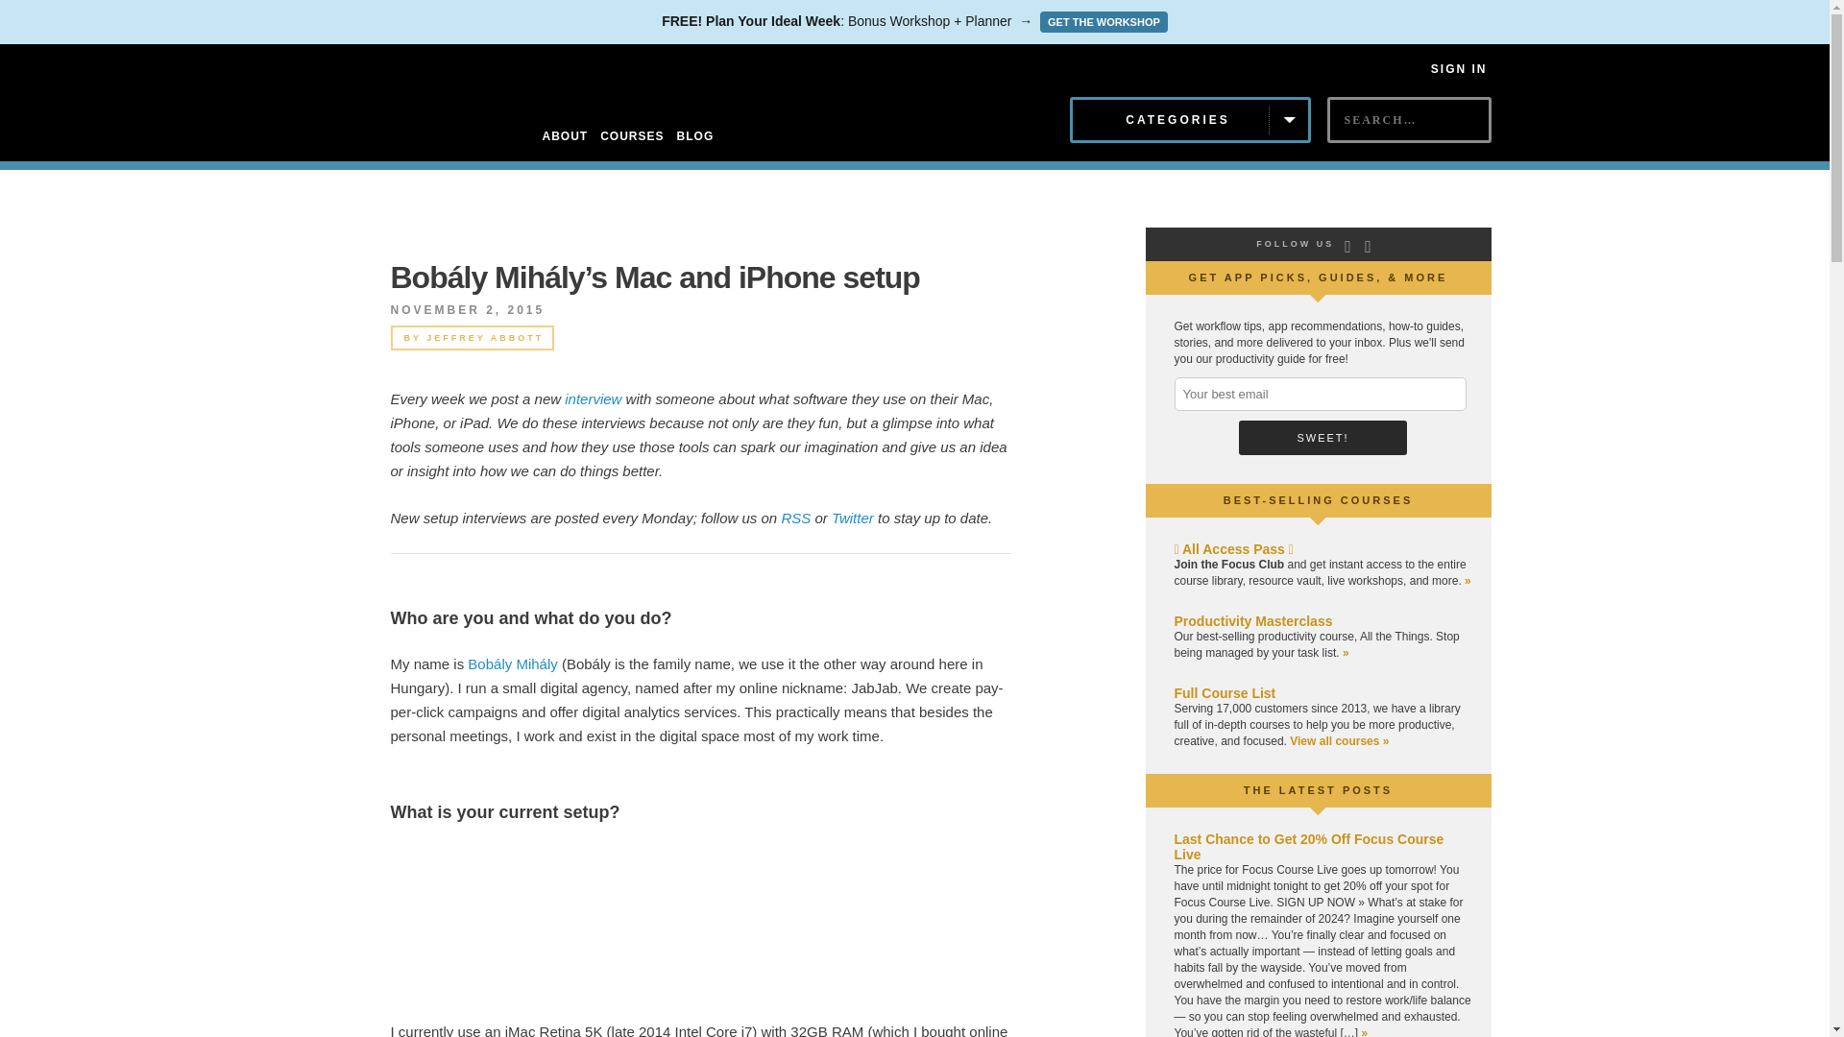 The width and height of the screenshot is (1844, 1037). What do you see at coordinates (593, 399) in the screenshot?
I see `interview` at bounding box center [593, 399].